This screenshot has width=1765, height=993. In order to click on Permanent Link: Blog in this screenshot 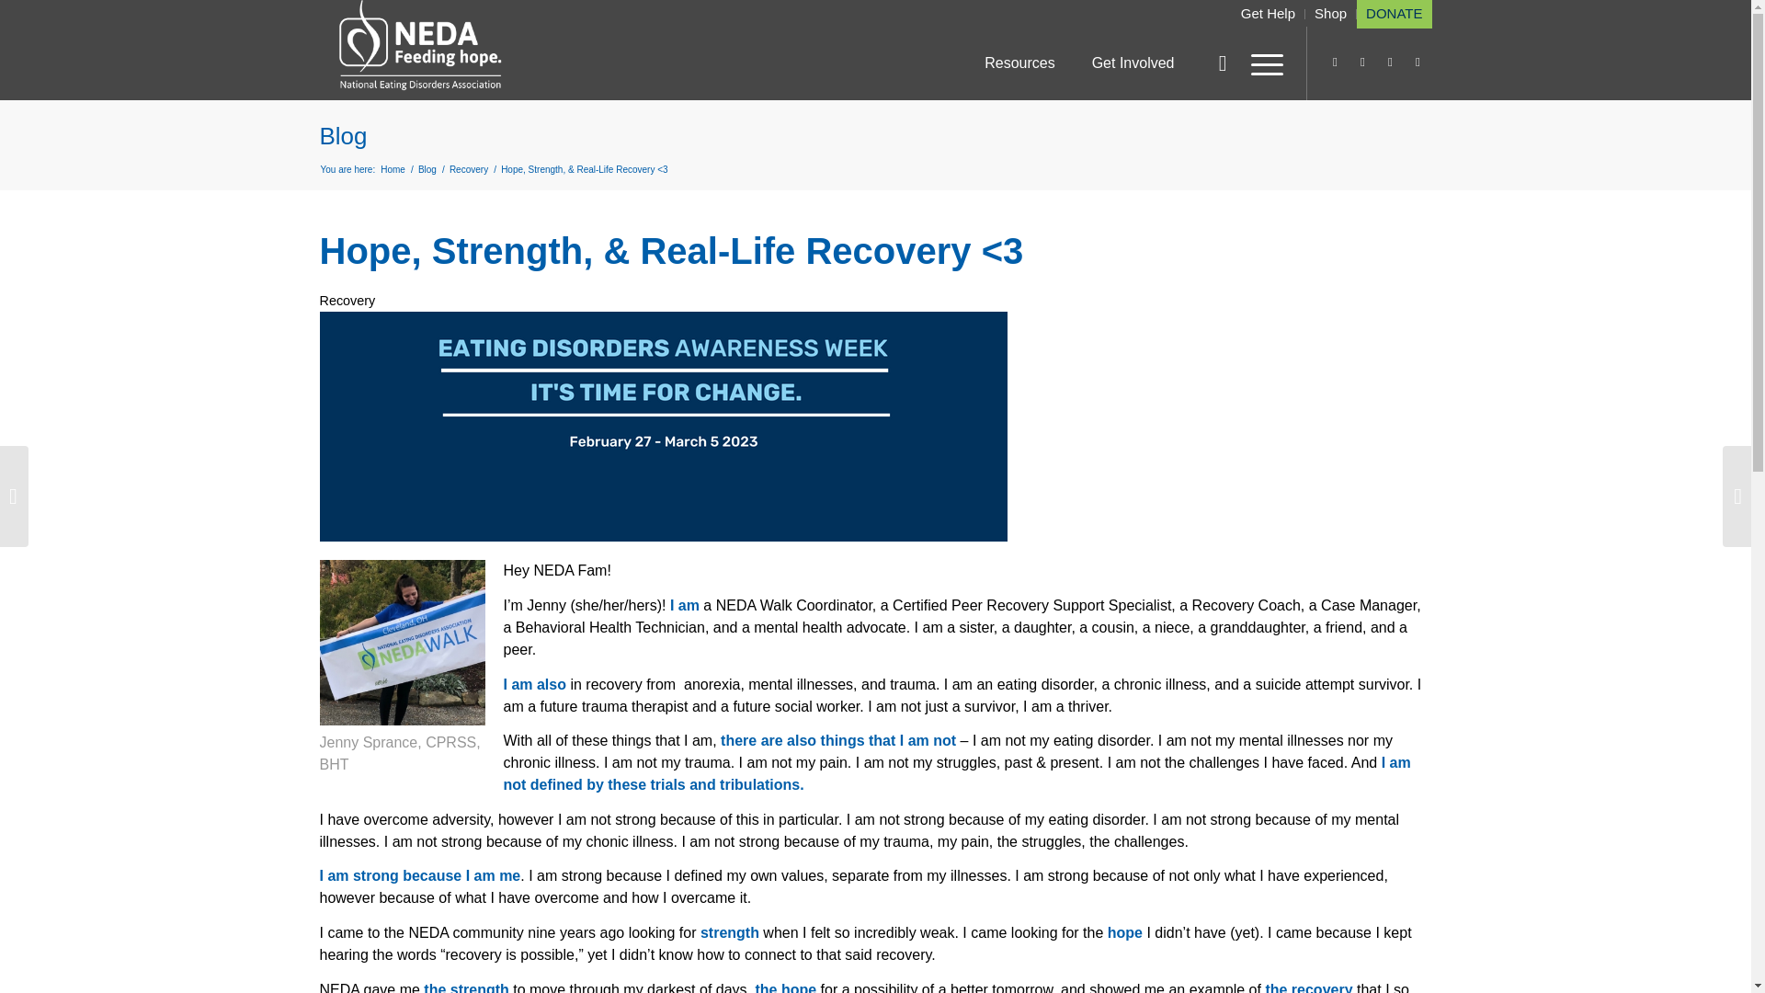, I will do `click(343, 136)`.